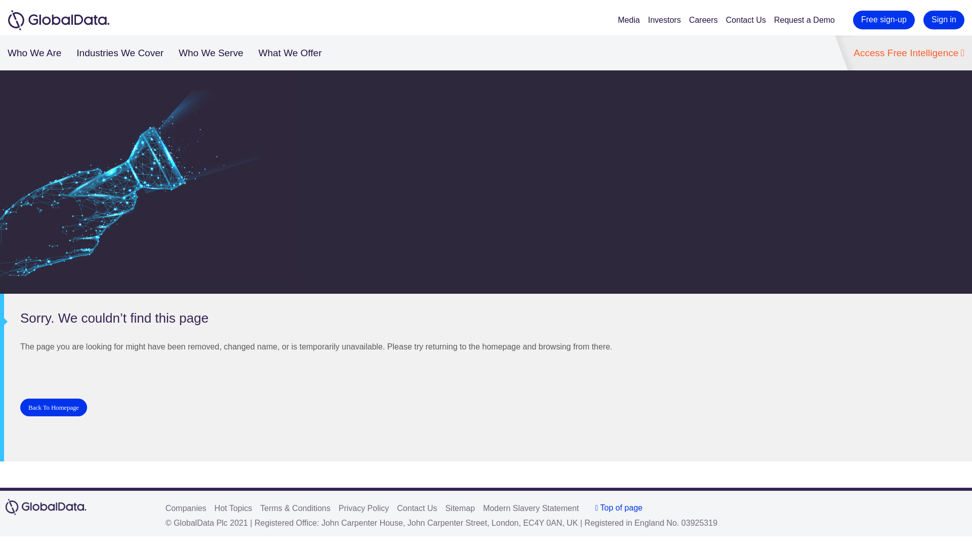 This screenshot has height=547, width=972. I want to click on Request a Demo, so click(808, 20).